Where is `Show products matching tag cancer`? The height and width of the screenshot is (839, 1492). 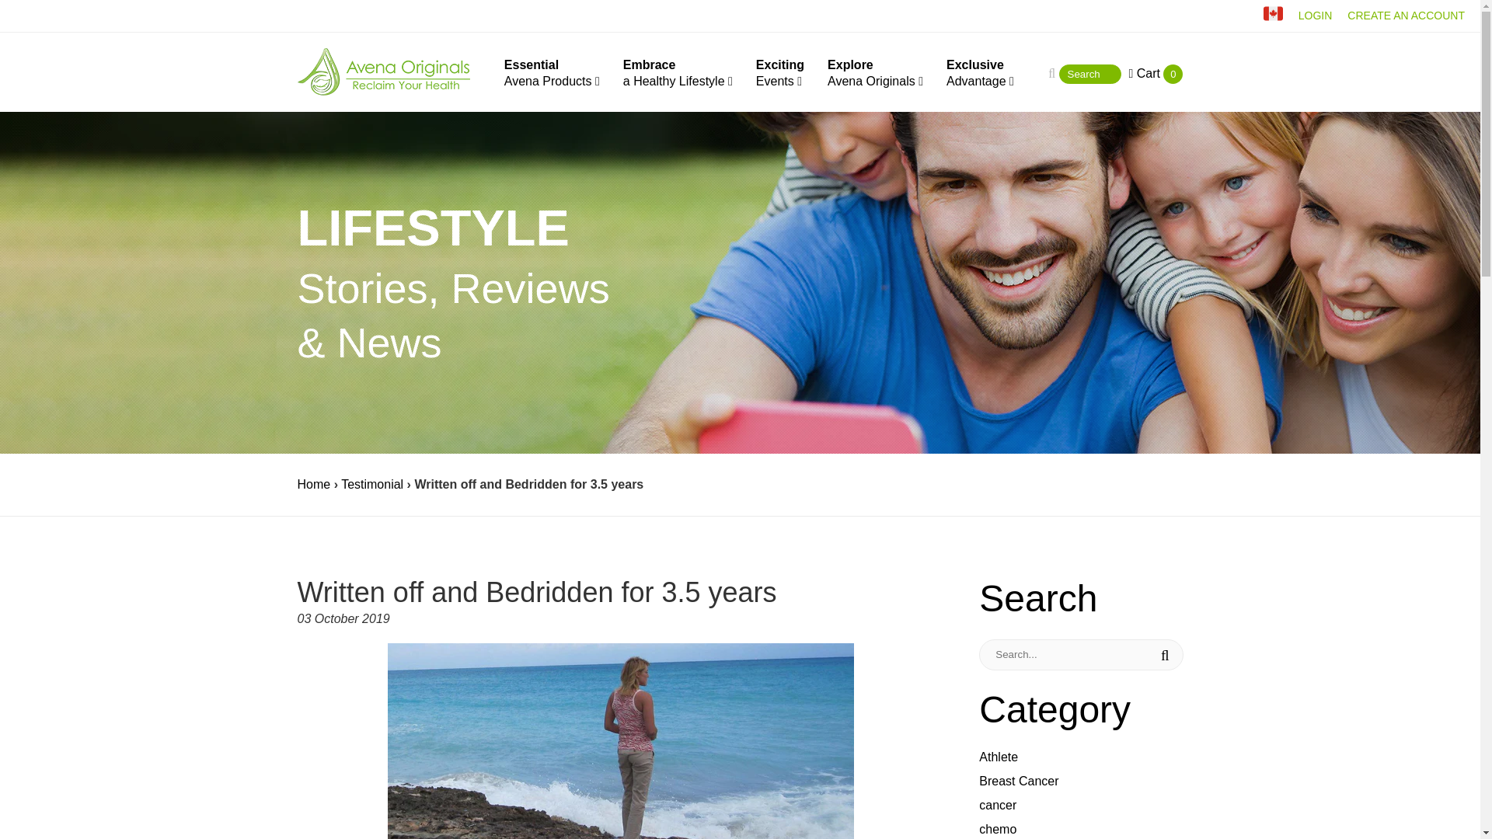 Show products matching tag cancer is located at coordinates (998, 757).